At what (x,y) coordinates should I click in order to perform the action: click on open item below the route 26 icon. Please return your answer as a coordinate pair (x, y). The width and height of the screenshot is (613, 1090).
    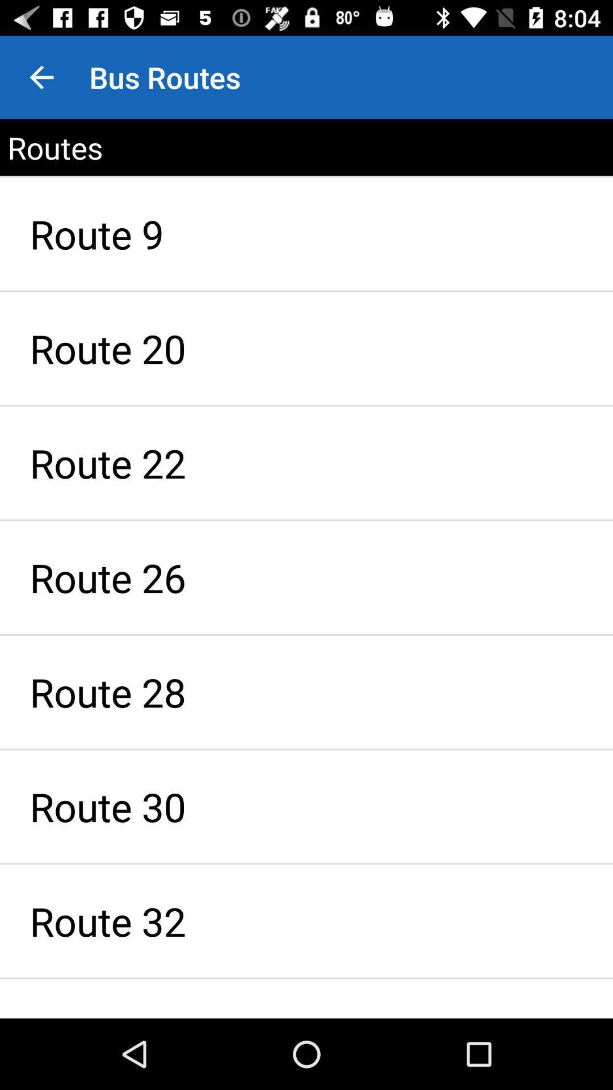
    Looking at the image, I should click on (306, 691).